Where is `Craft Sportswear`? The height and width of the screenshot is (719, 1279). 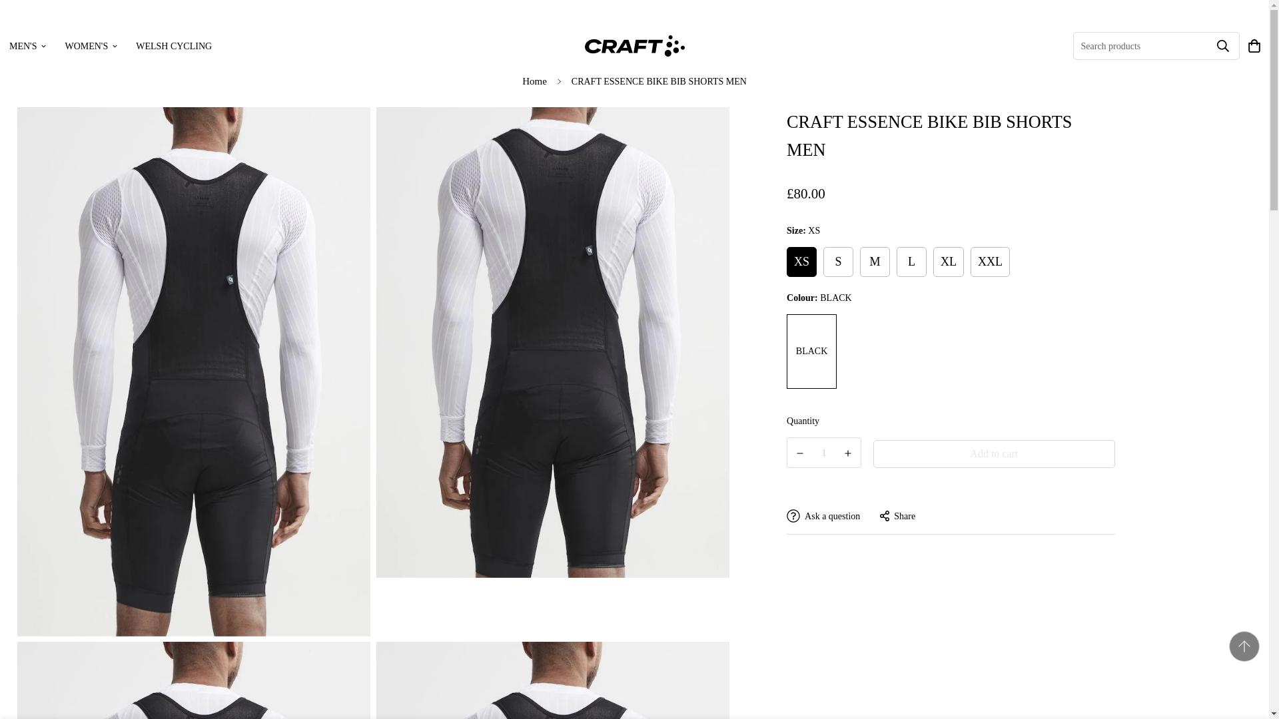 Craft Sportswear is located at coordinates (27, 45).